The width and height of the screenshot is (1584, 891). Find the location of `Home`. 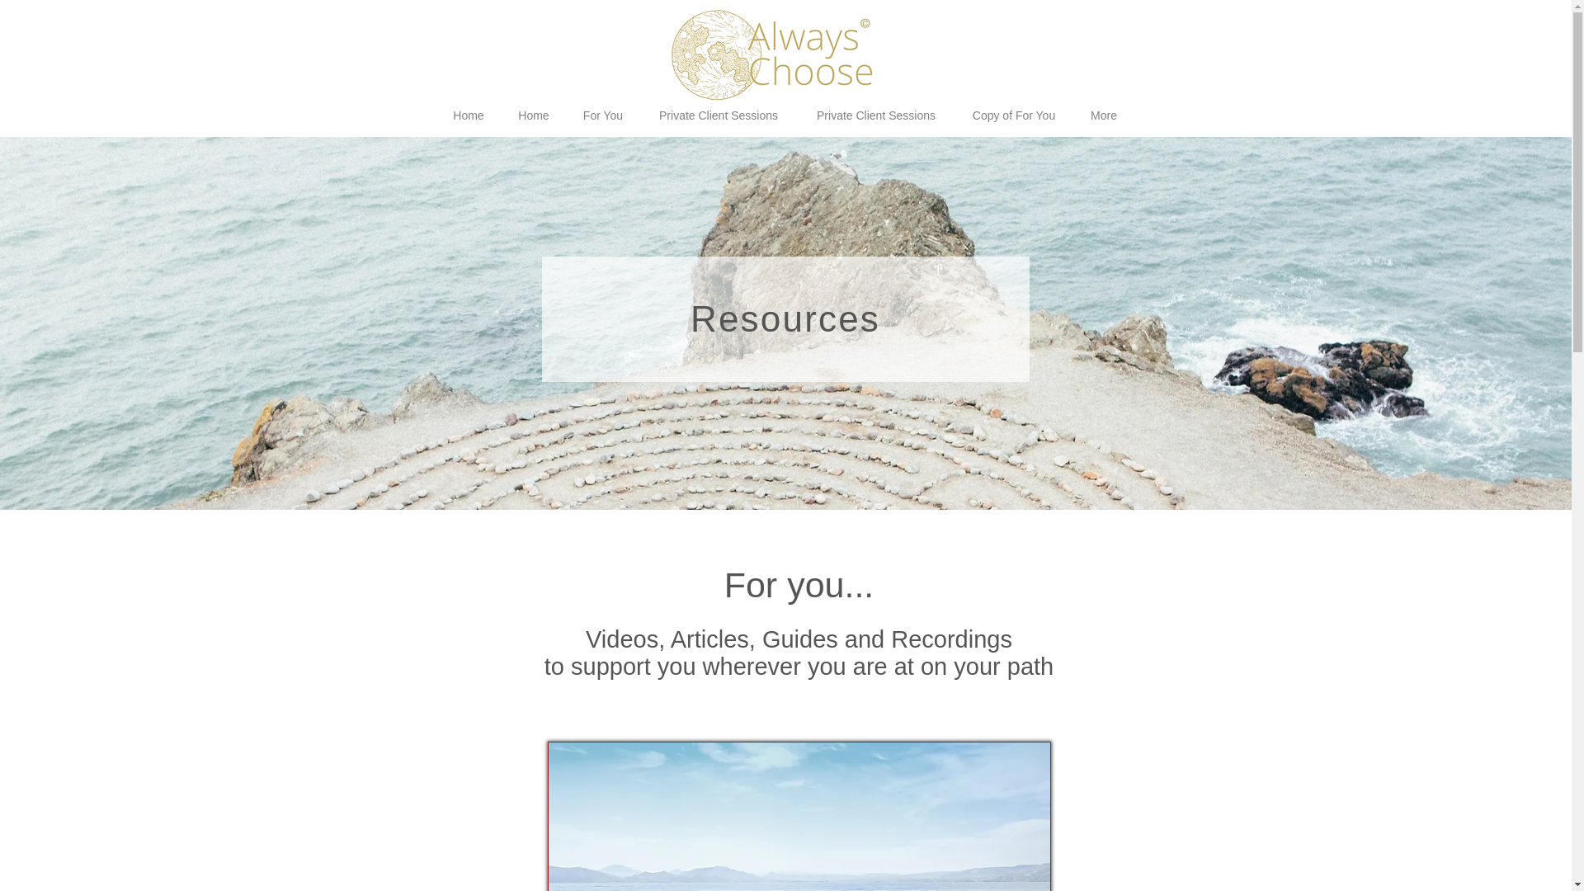

Home is located at coordinates (468, 115).